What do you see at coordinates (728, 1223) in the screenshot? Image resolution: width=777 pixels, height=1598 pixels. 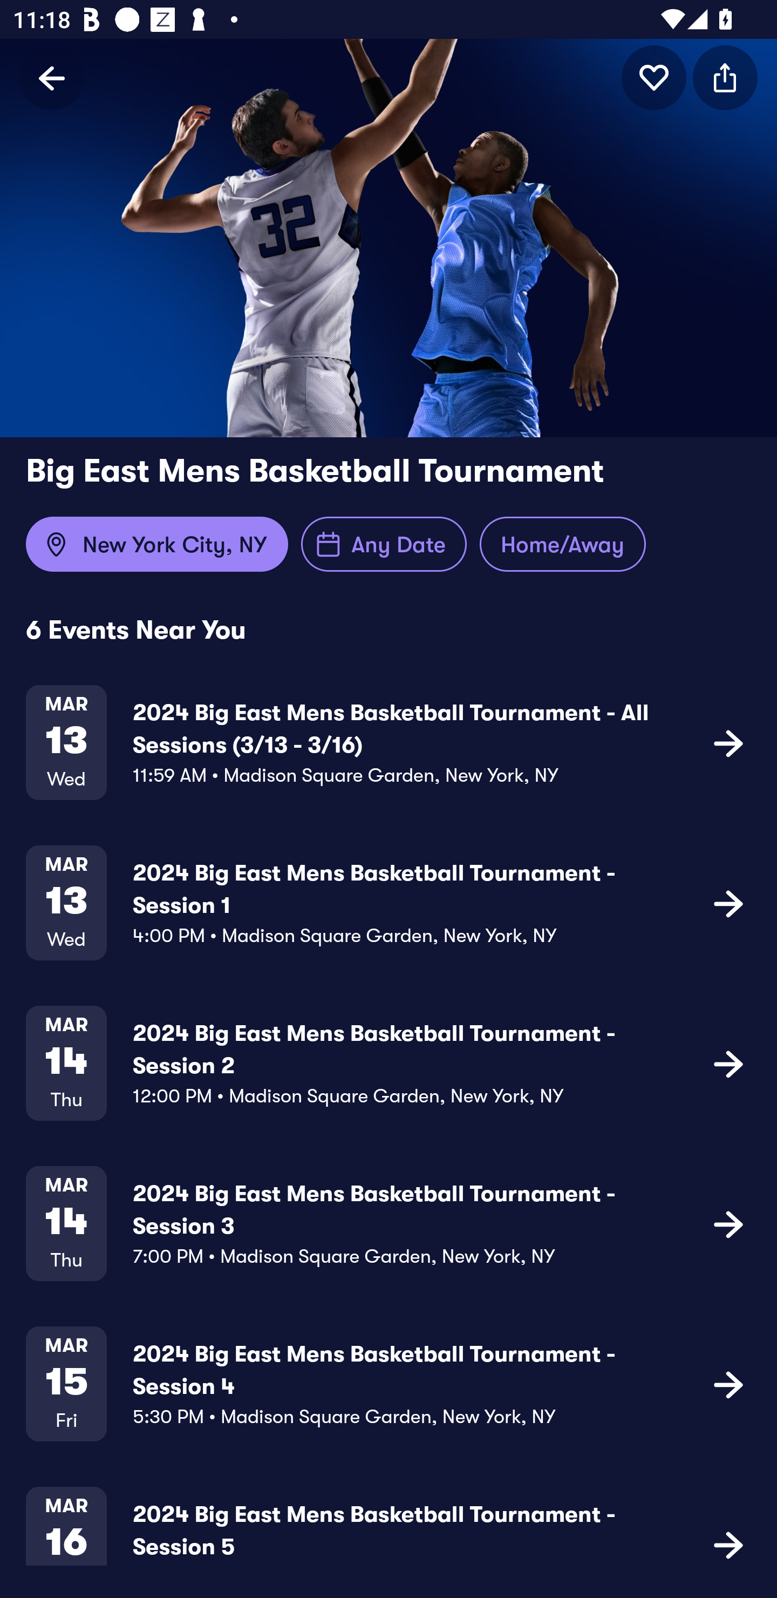 I see `icon button` at bounding box center [728, 1223].